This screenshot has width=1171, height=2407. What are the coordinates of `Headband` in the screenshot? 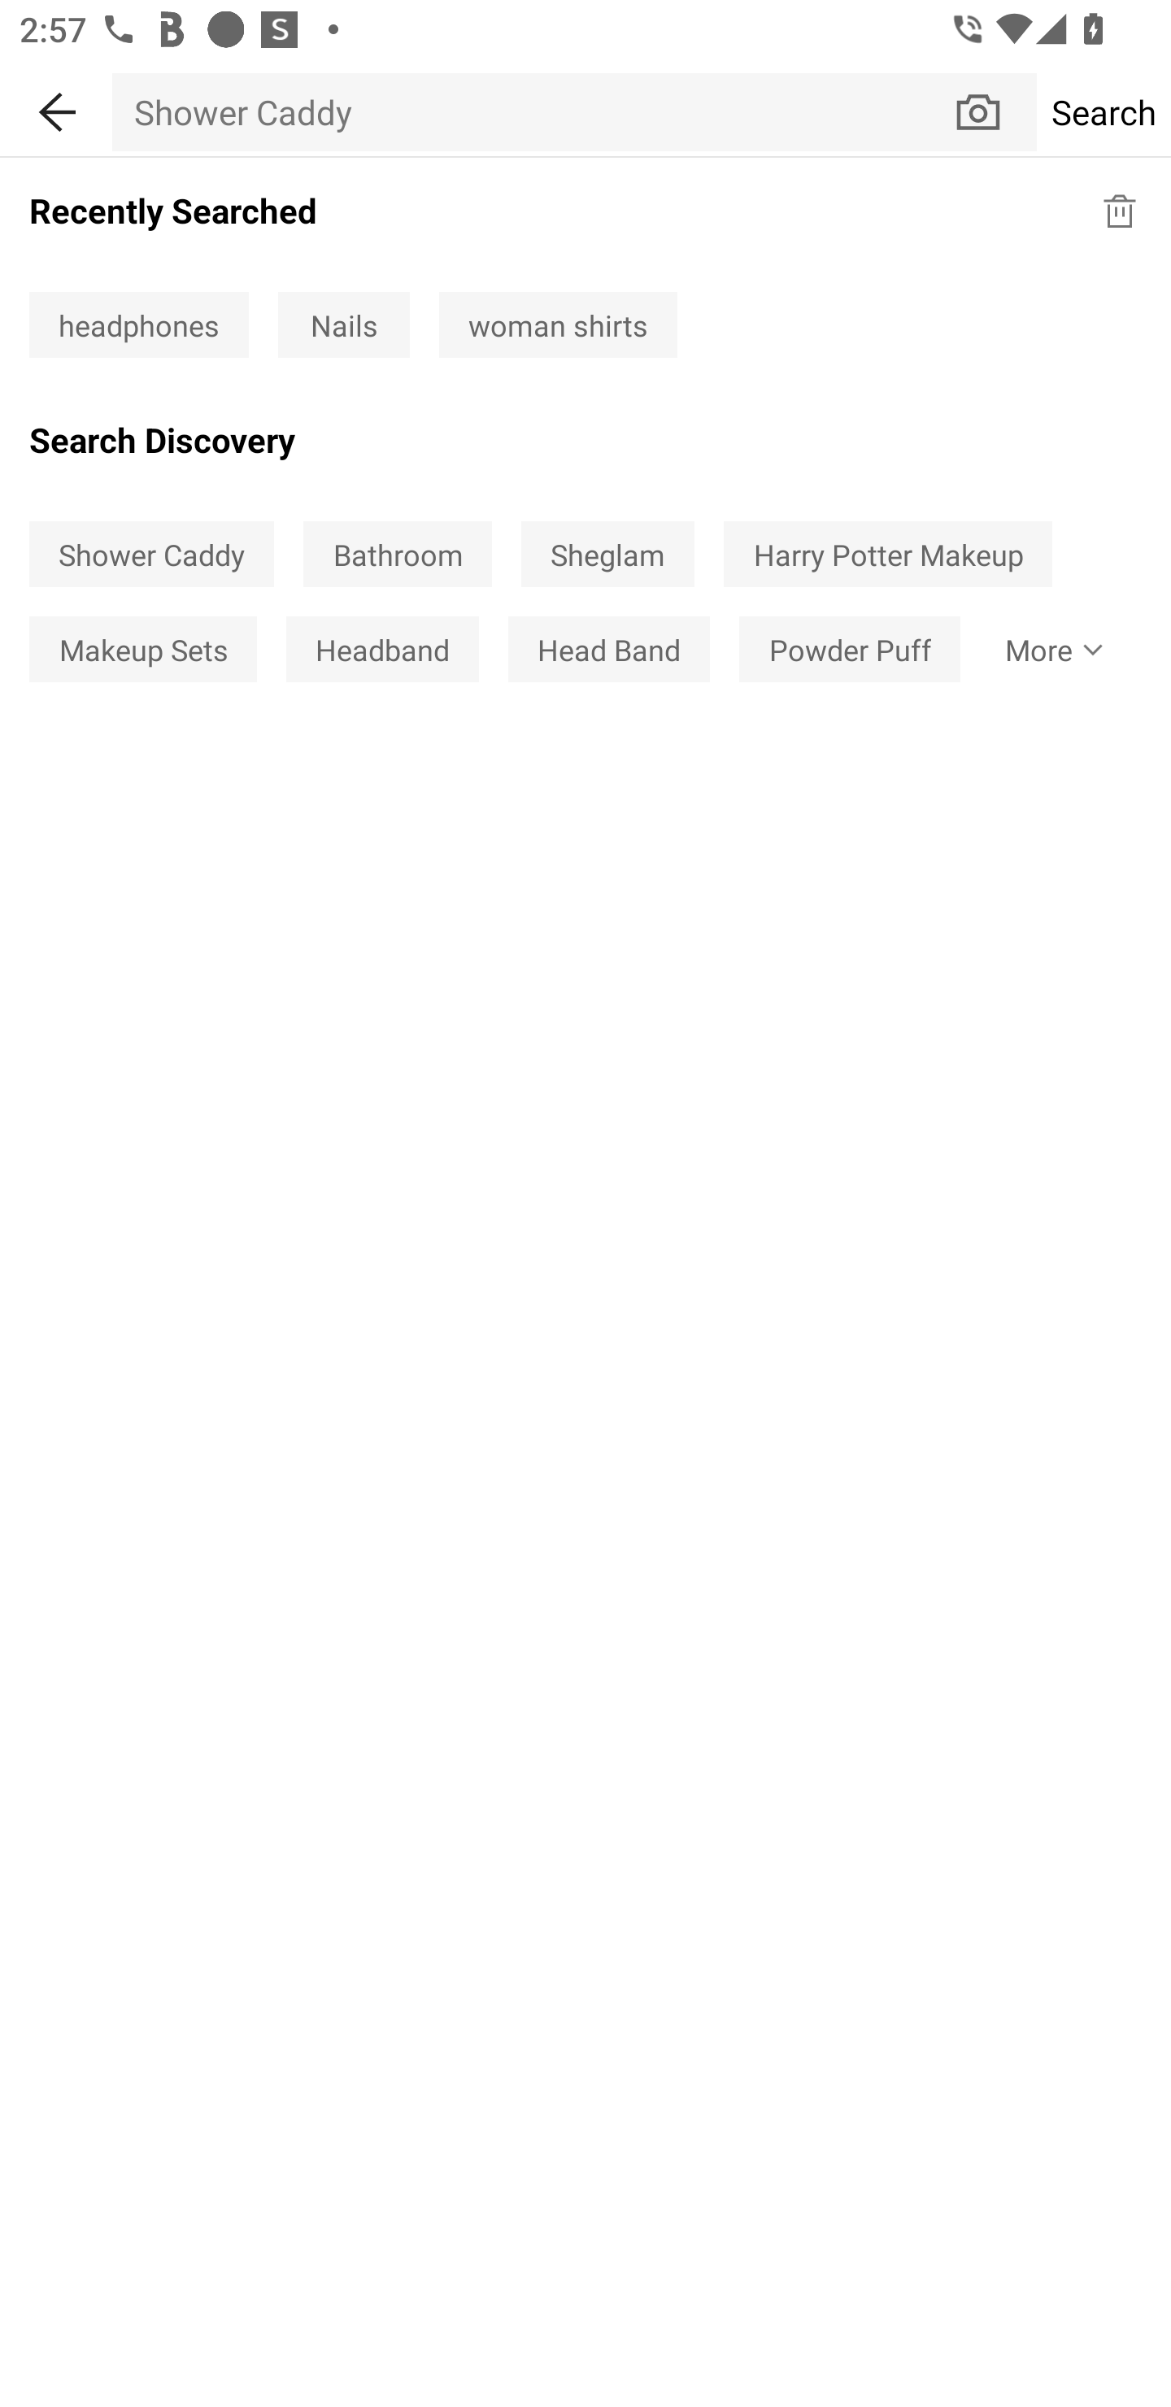 It's located at (382, 648).